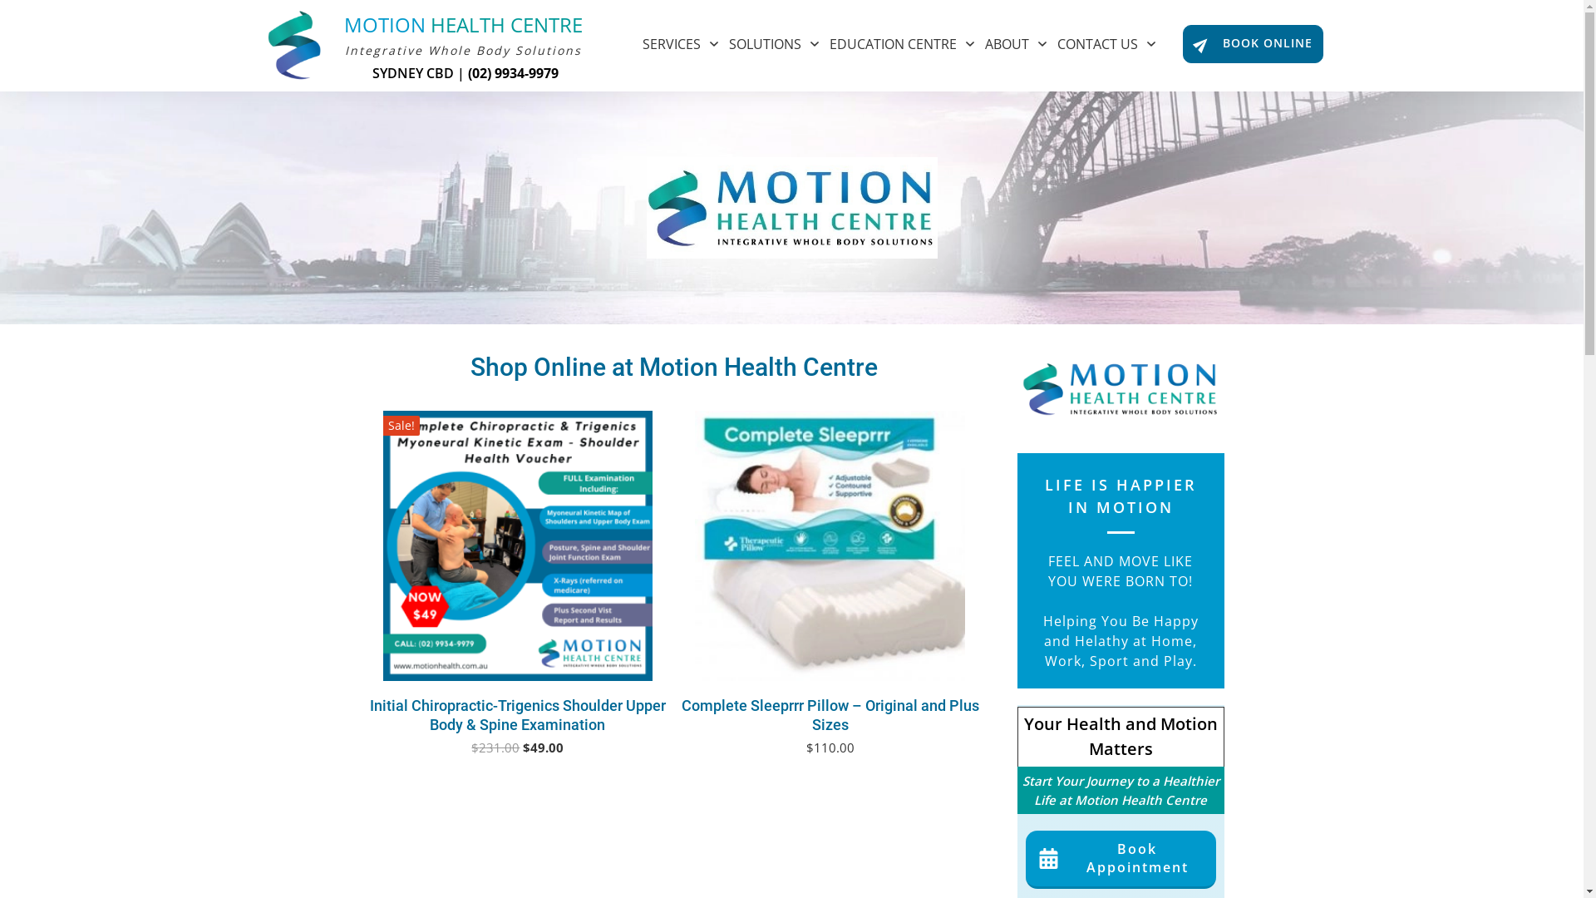  Describe the element at coordinates (1107, 43) in the screenshot. I see `CONTACT US` at that location.